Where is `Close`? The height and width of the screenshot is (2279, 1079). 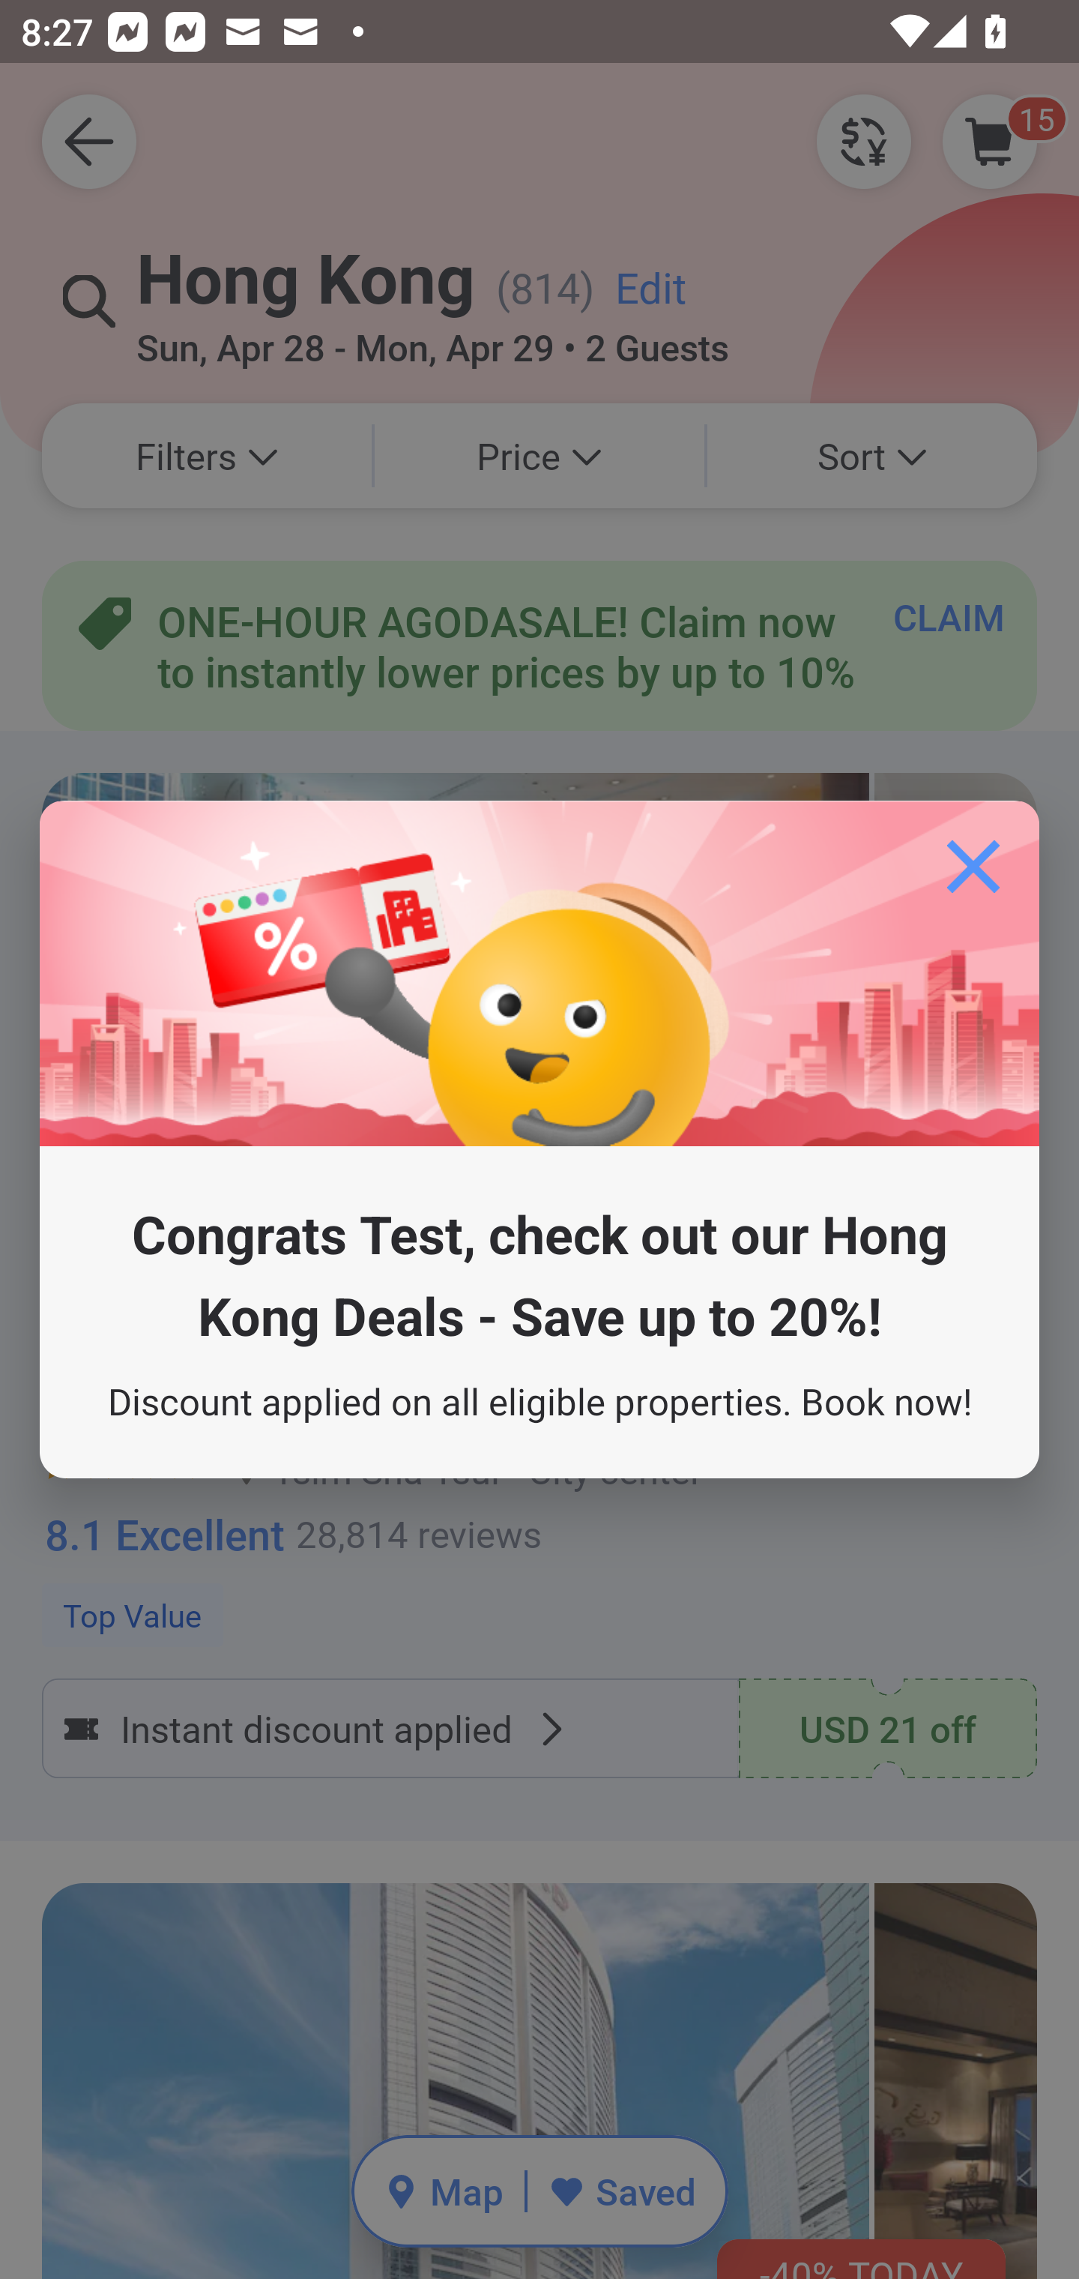 Close is located at coordinates (973, 867).